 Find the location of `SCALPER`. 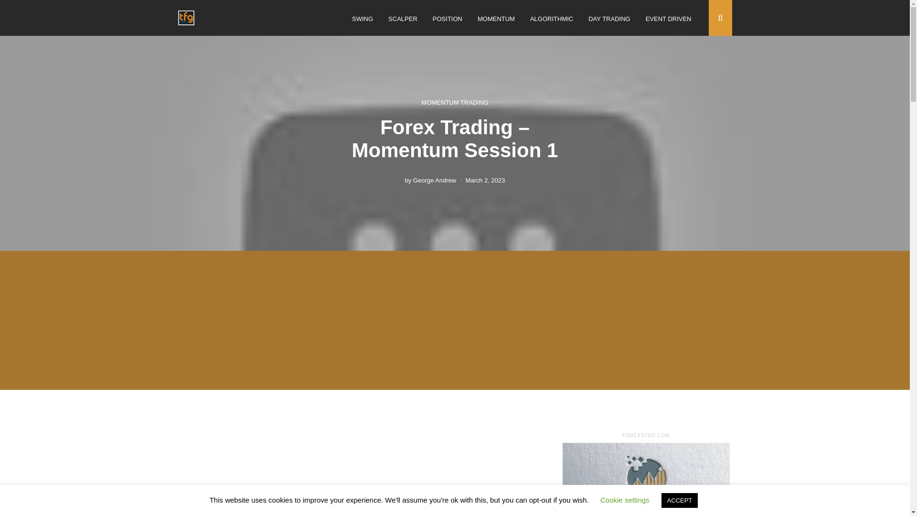

SCALPER is located at coordinates (402, 19).